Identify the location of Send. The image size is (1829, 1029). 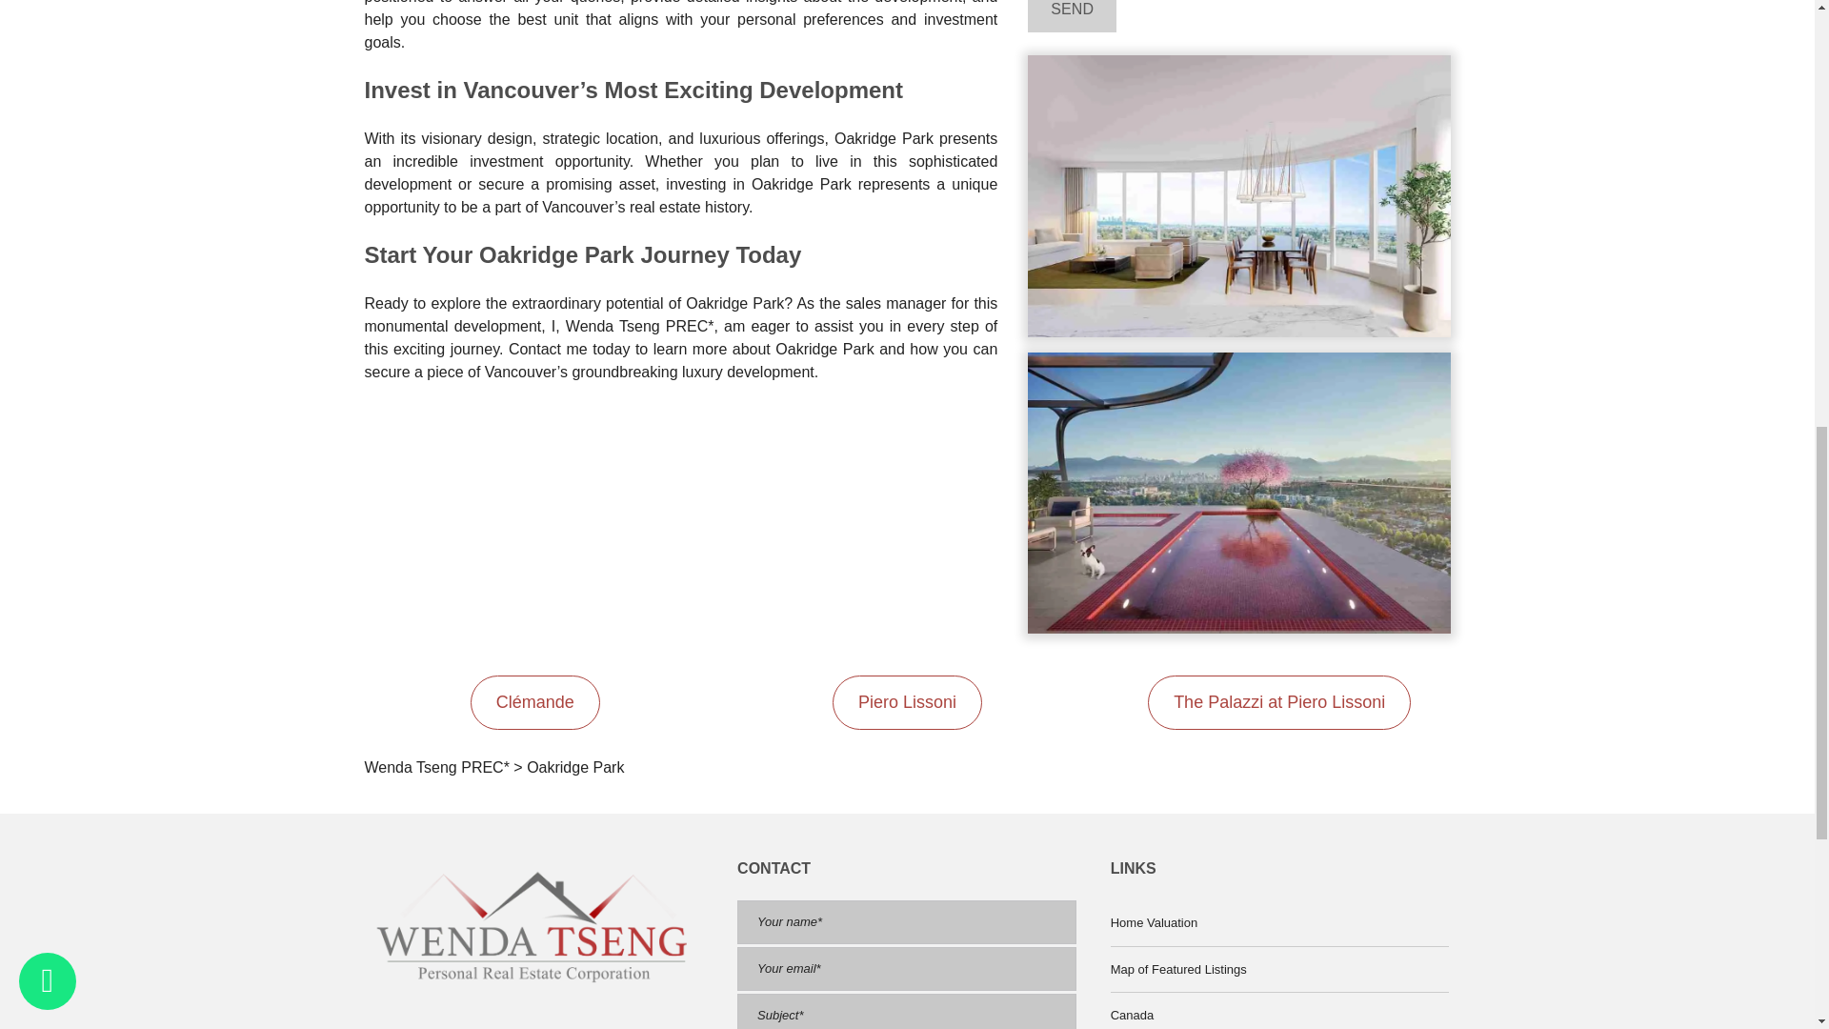
(1072, 15).